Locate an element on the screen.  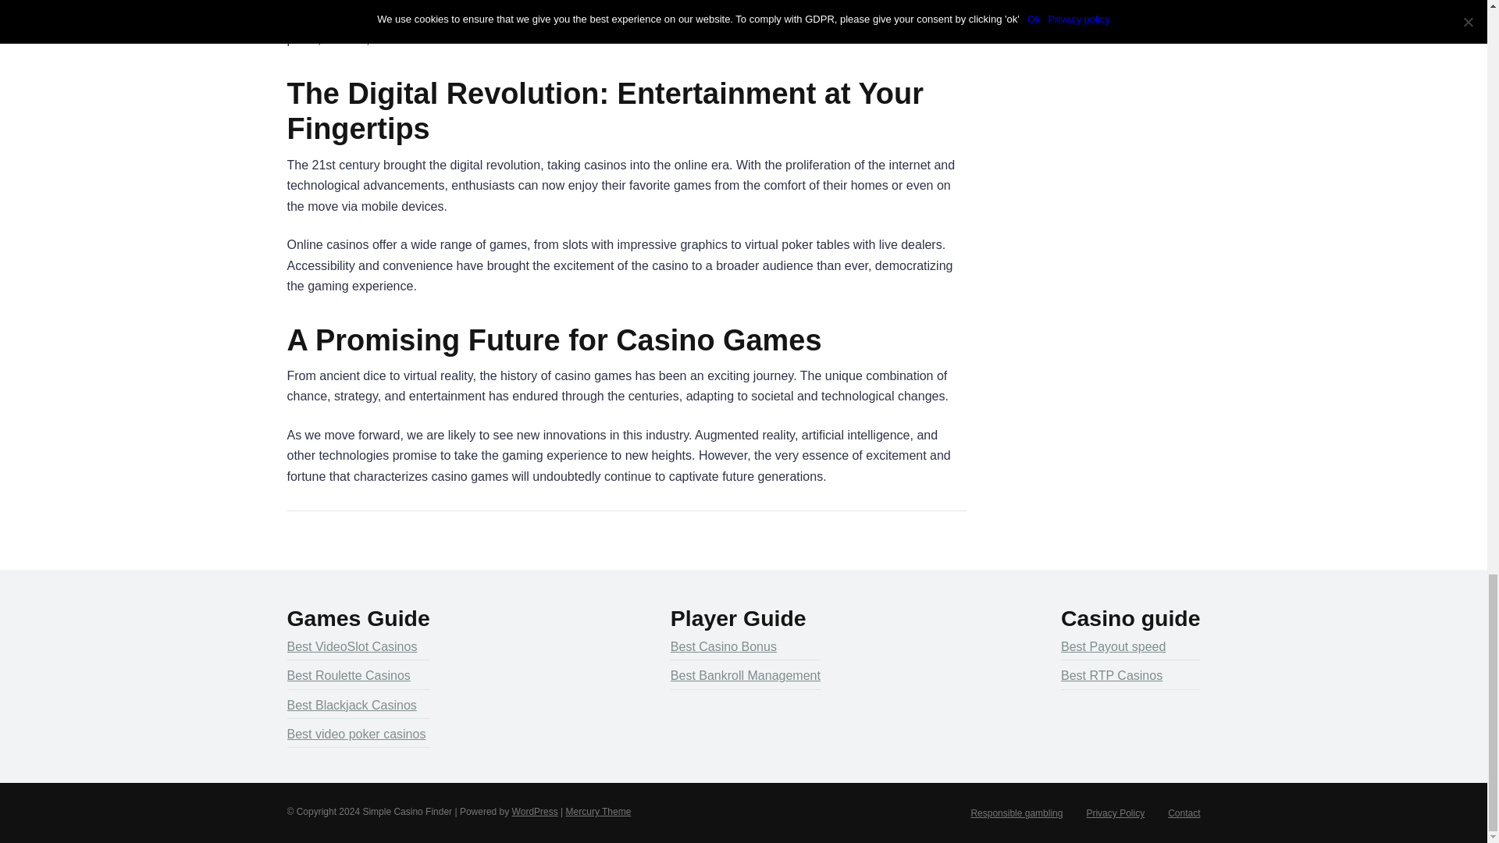
Best VideoSlot Casinos is located at coordinates (353, 646).